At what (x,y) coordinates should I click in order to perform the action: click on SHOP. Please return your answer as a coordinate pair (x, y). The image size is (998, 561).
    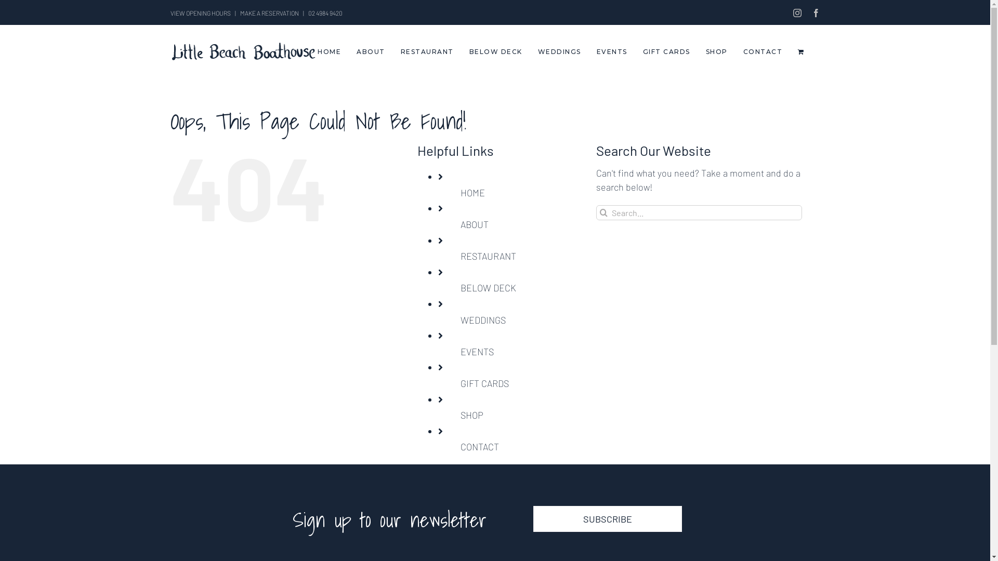
    Looking at the image, I should click on (717, 52).